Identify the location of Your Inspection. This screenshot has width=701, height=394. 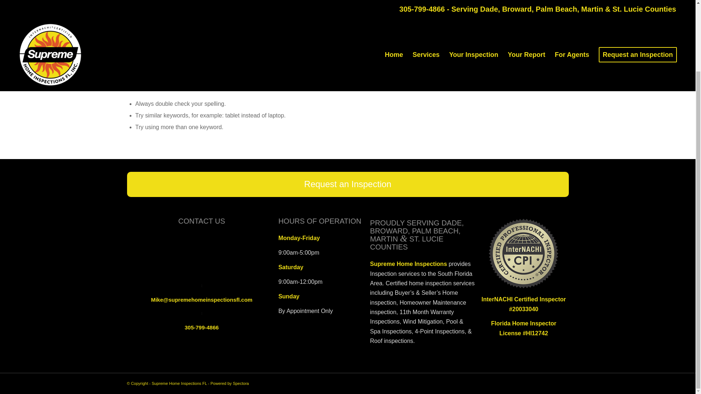
(474, 4).